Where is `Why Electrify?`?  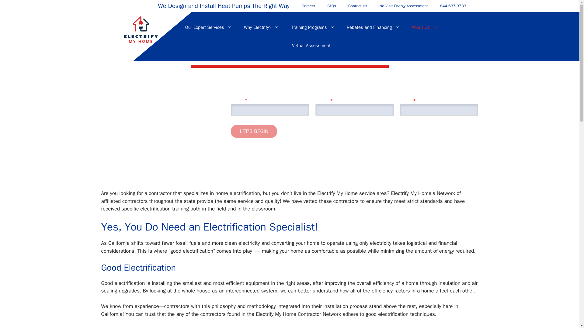 Why Electrify? is located at coordinates (261, 27).